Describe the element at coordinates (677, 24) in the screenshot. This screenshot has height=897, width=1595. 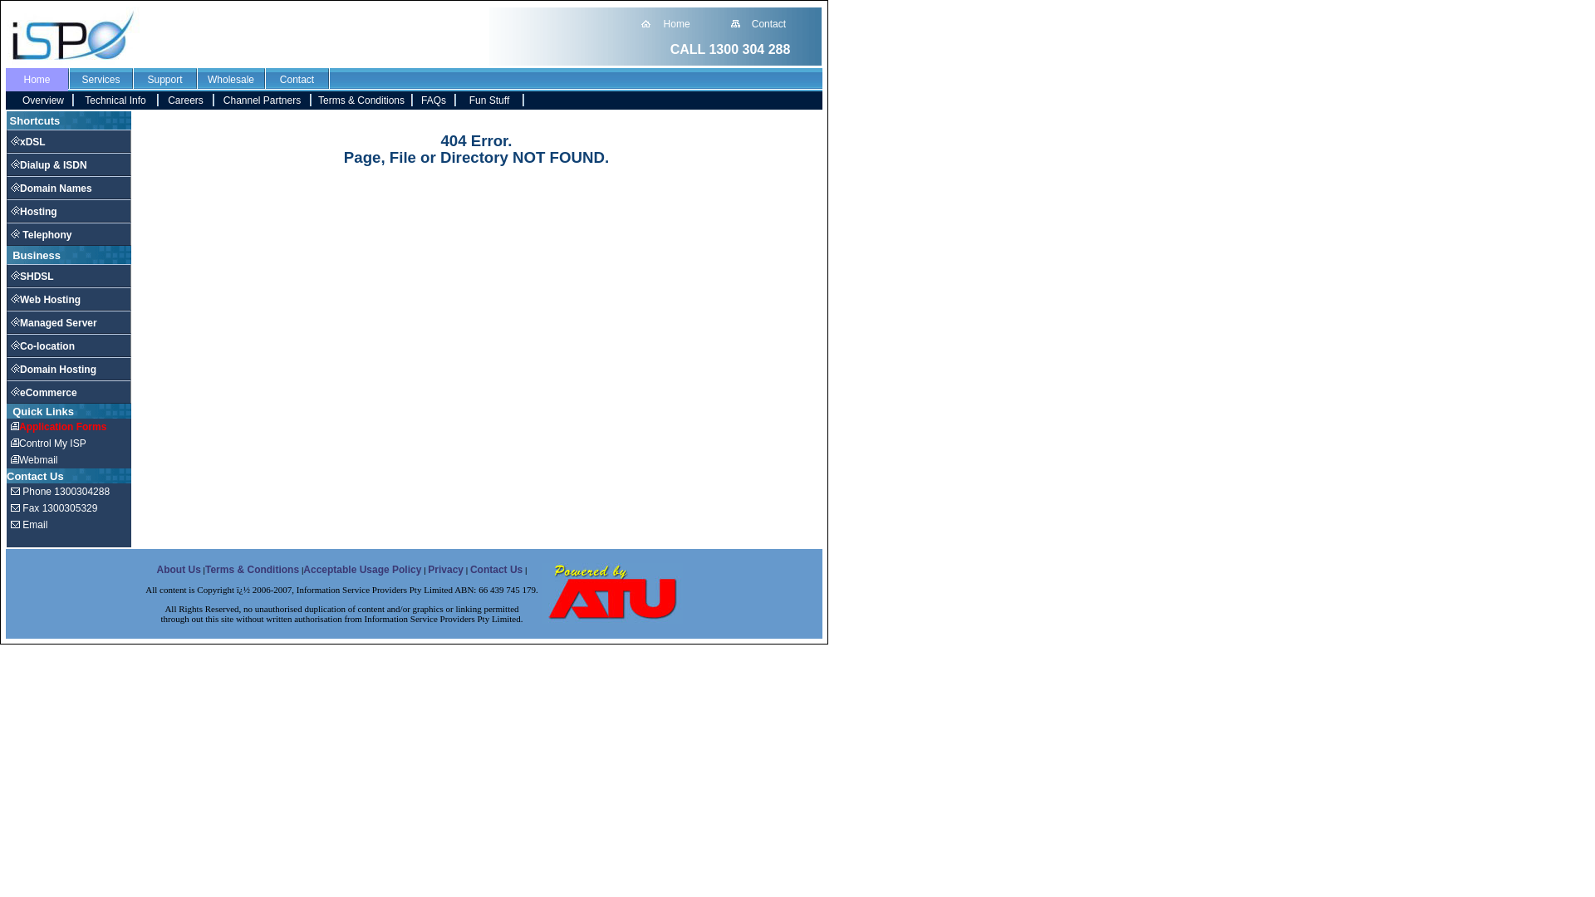
I see `Home` at that location.